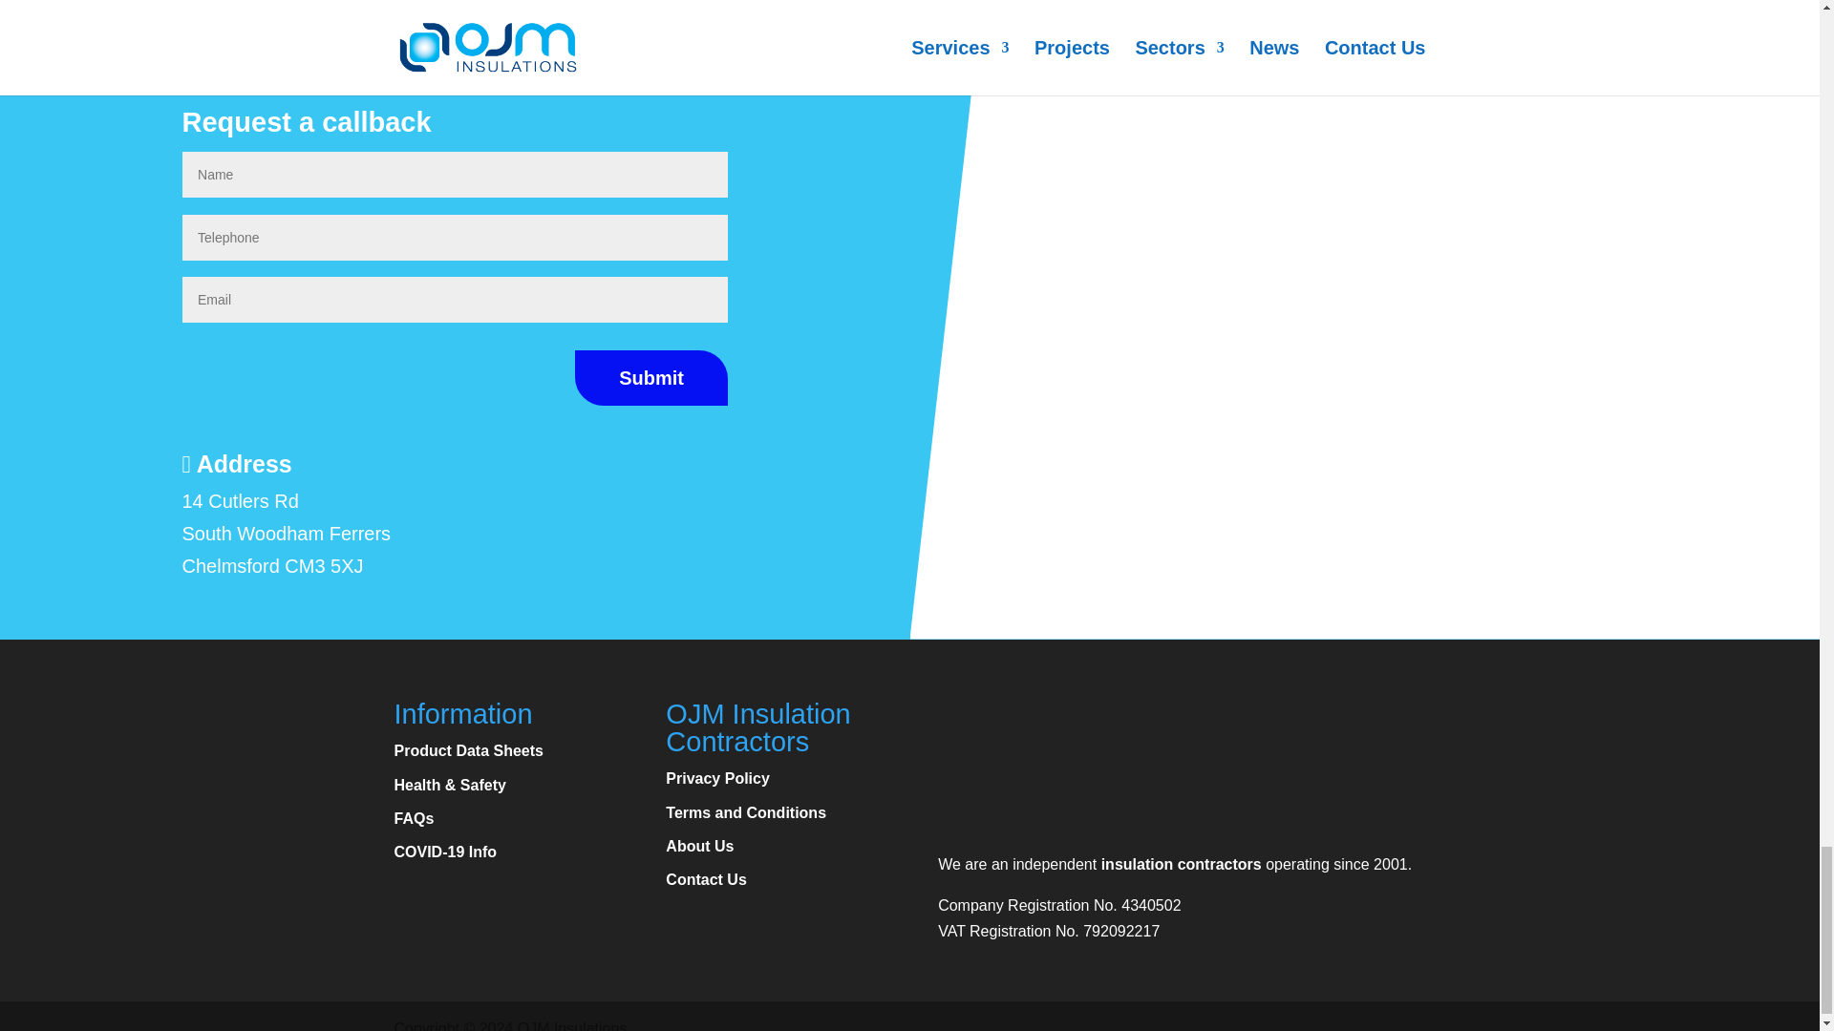  I want to click on Terms and Conditions, so click(745, 812).